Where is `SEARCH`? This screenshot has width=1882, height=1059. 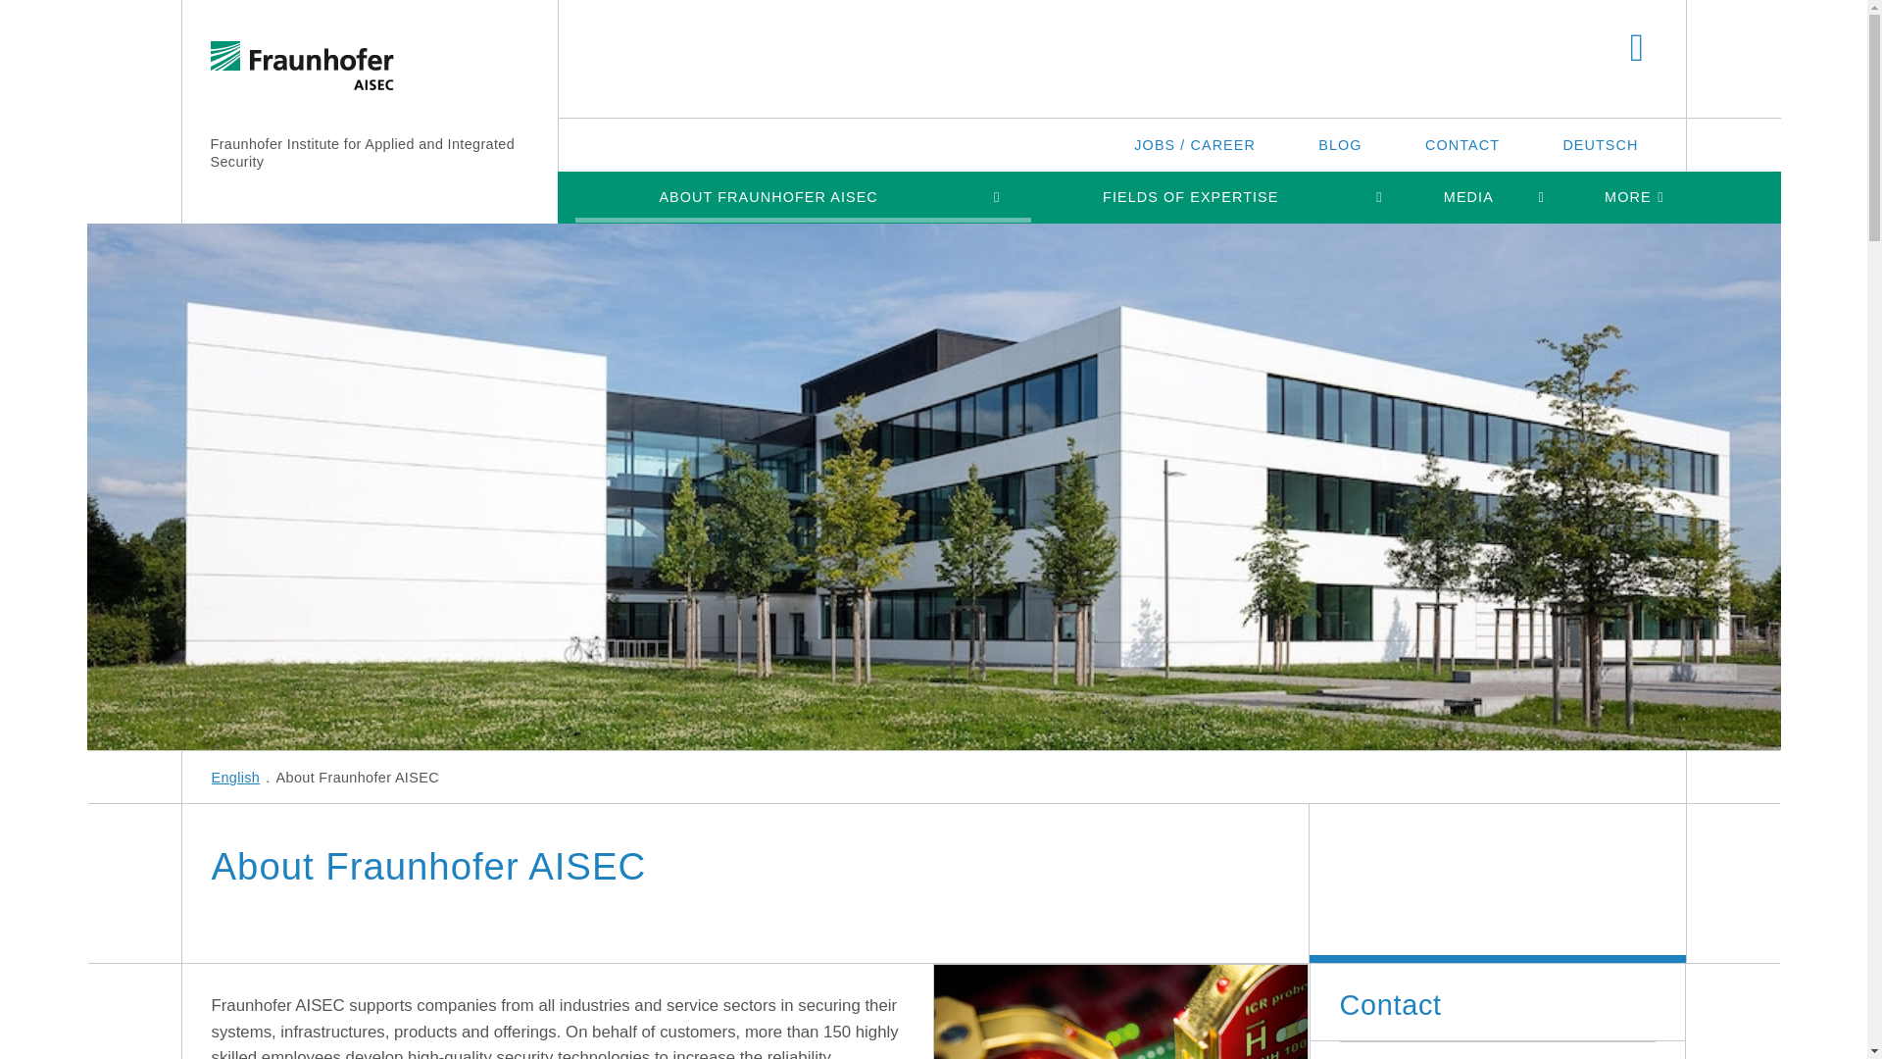 SEARCH is located at coordinates (1637, 49).